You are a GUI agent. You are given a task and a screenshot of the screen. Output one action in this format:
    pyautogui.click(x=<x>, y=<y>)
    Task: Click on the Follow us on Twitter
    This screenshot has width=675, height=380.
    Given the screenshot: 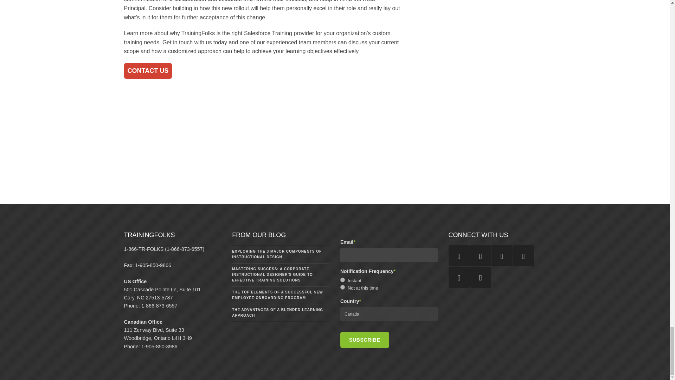 What is the action you would take?
    pyautogui.click(x=480, y=277)
    